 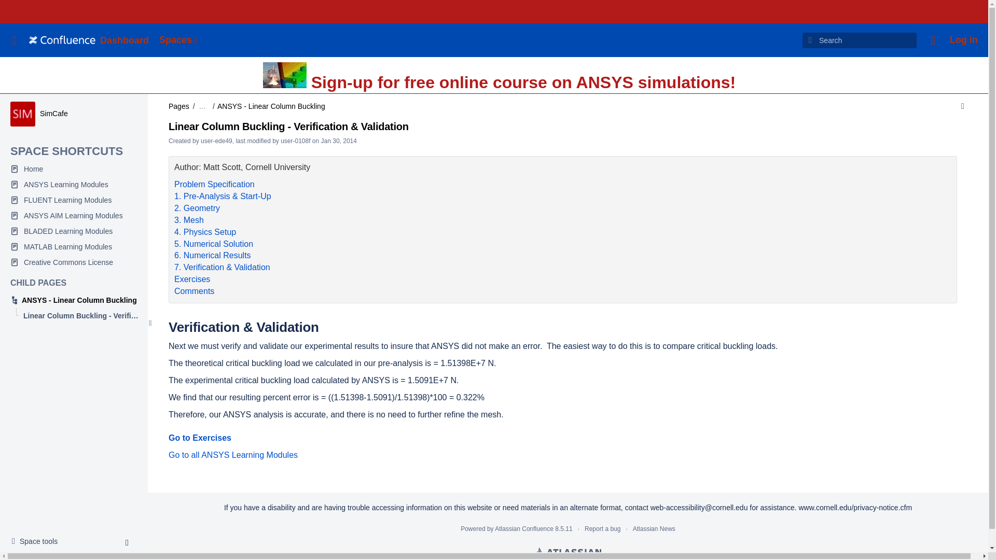 I want to click on ANSYS AIM Learning Modules, so click(x=74, y=215).